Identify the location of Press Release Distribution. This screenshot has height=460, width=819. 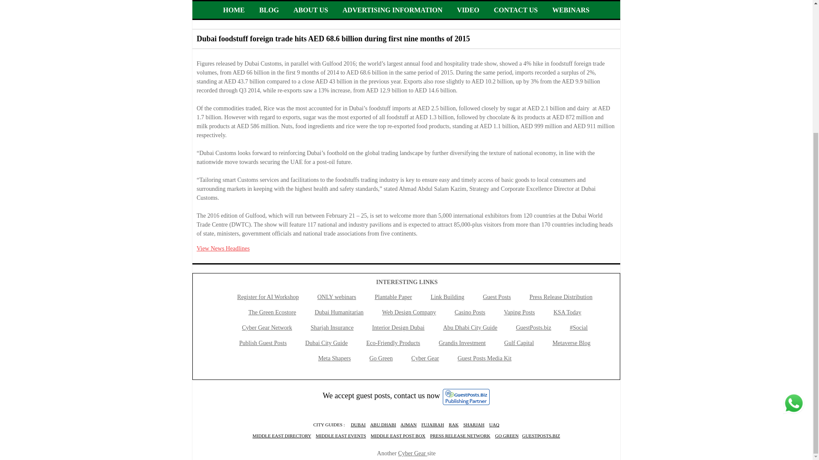
(561, 297).